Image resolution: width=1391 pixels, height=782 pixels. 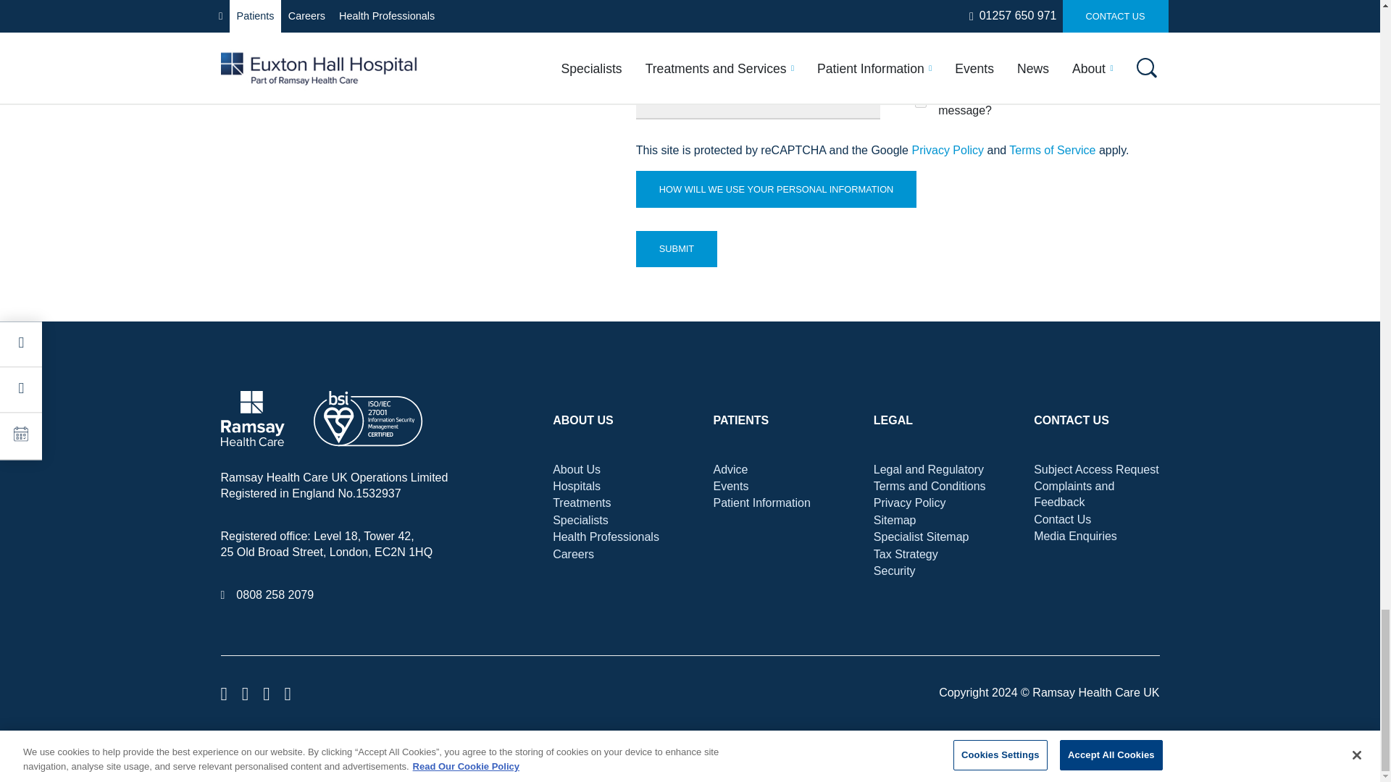 I want to click on on, so click(x=920, y=101).